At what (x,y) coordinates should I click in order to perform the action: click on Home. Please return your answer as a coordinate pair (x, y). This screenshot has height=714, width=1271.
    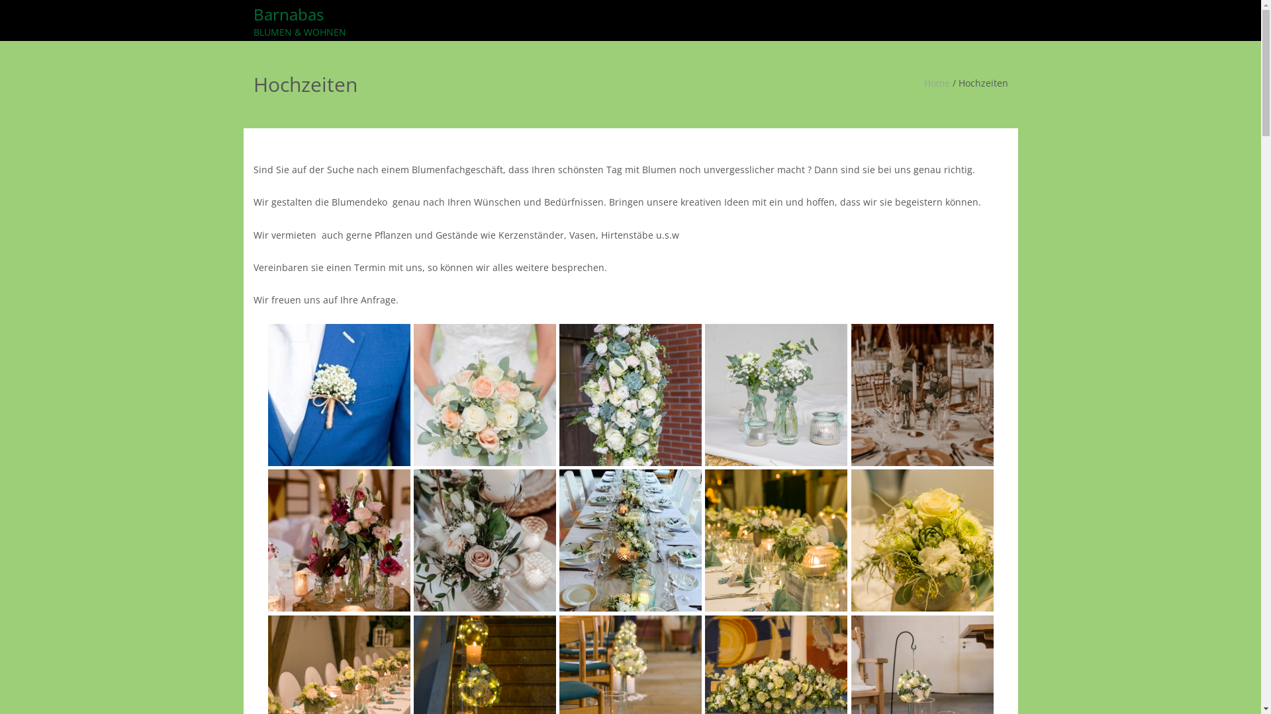
    Looking at the image, I should click on (937, 83).